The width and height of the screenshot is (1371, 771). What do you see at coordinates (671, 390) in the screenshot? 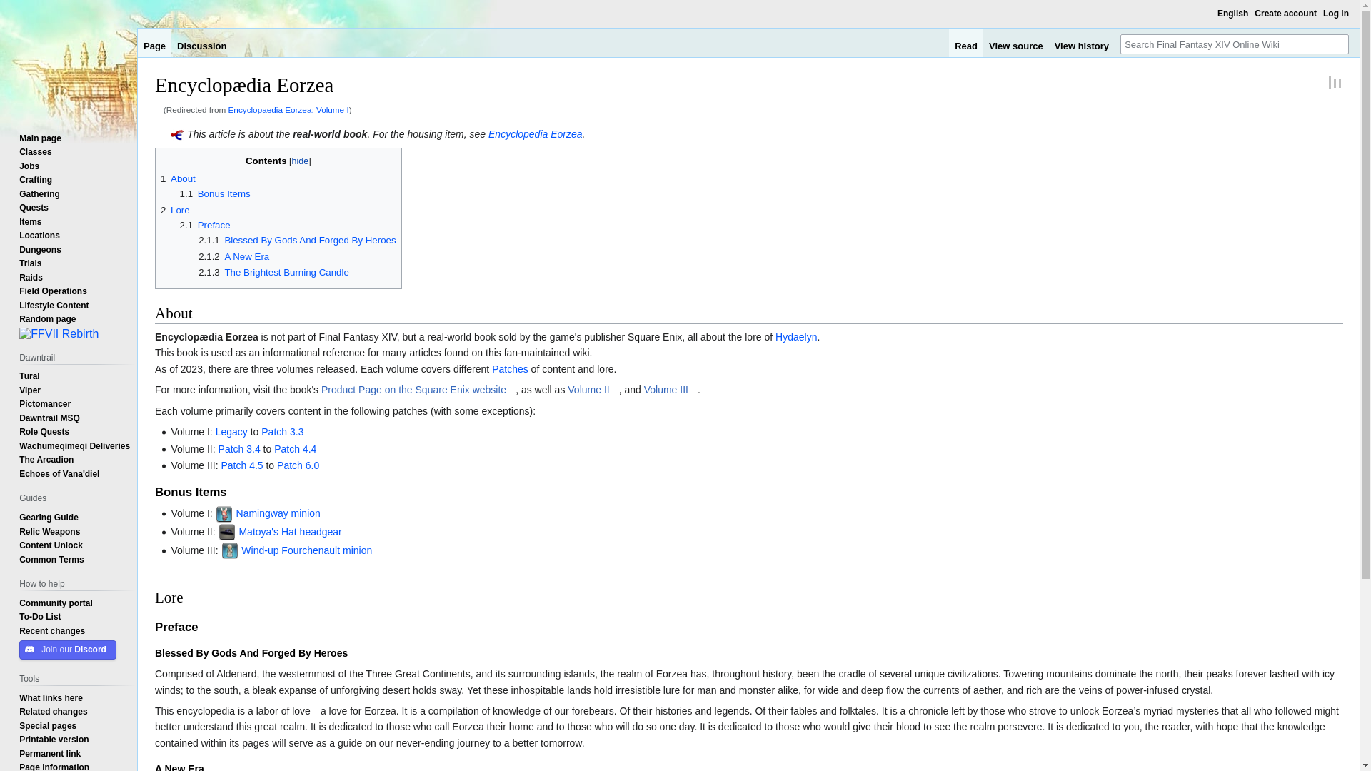
I see `Volume III` at bounding box center [671, 390].